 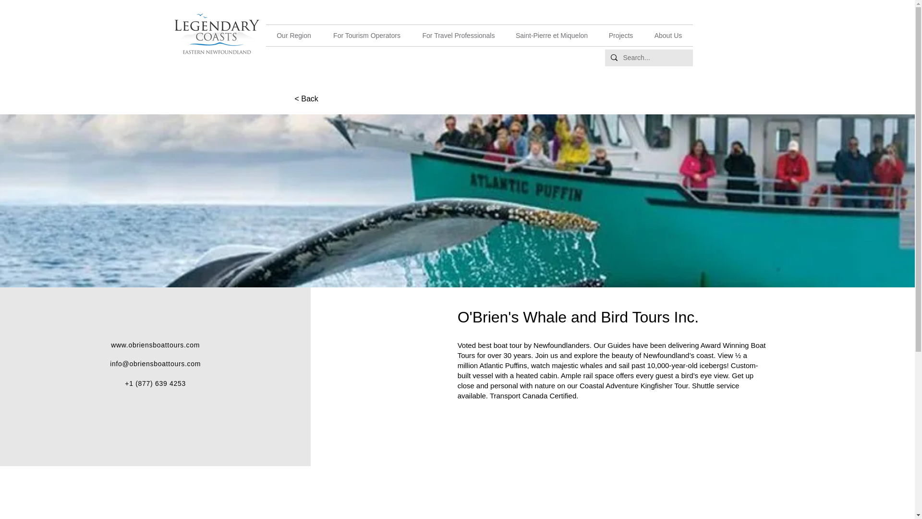 I want to click on www.obriensboattours.com, so click(x=155, y=345).